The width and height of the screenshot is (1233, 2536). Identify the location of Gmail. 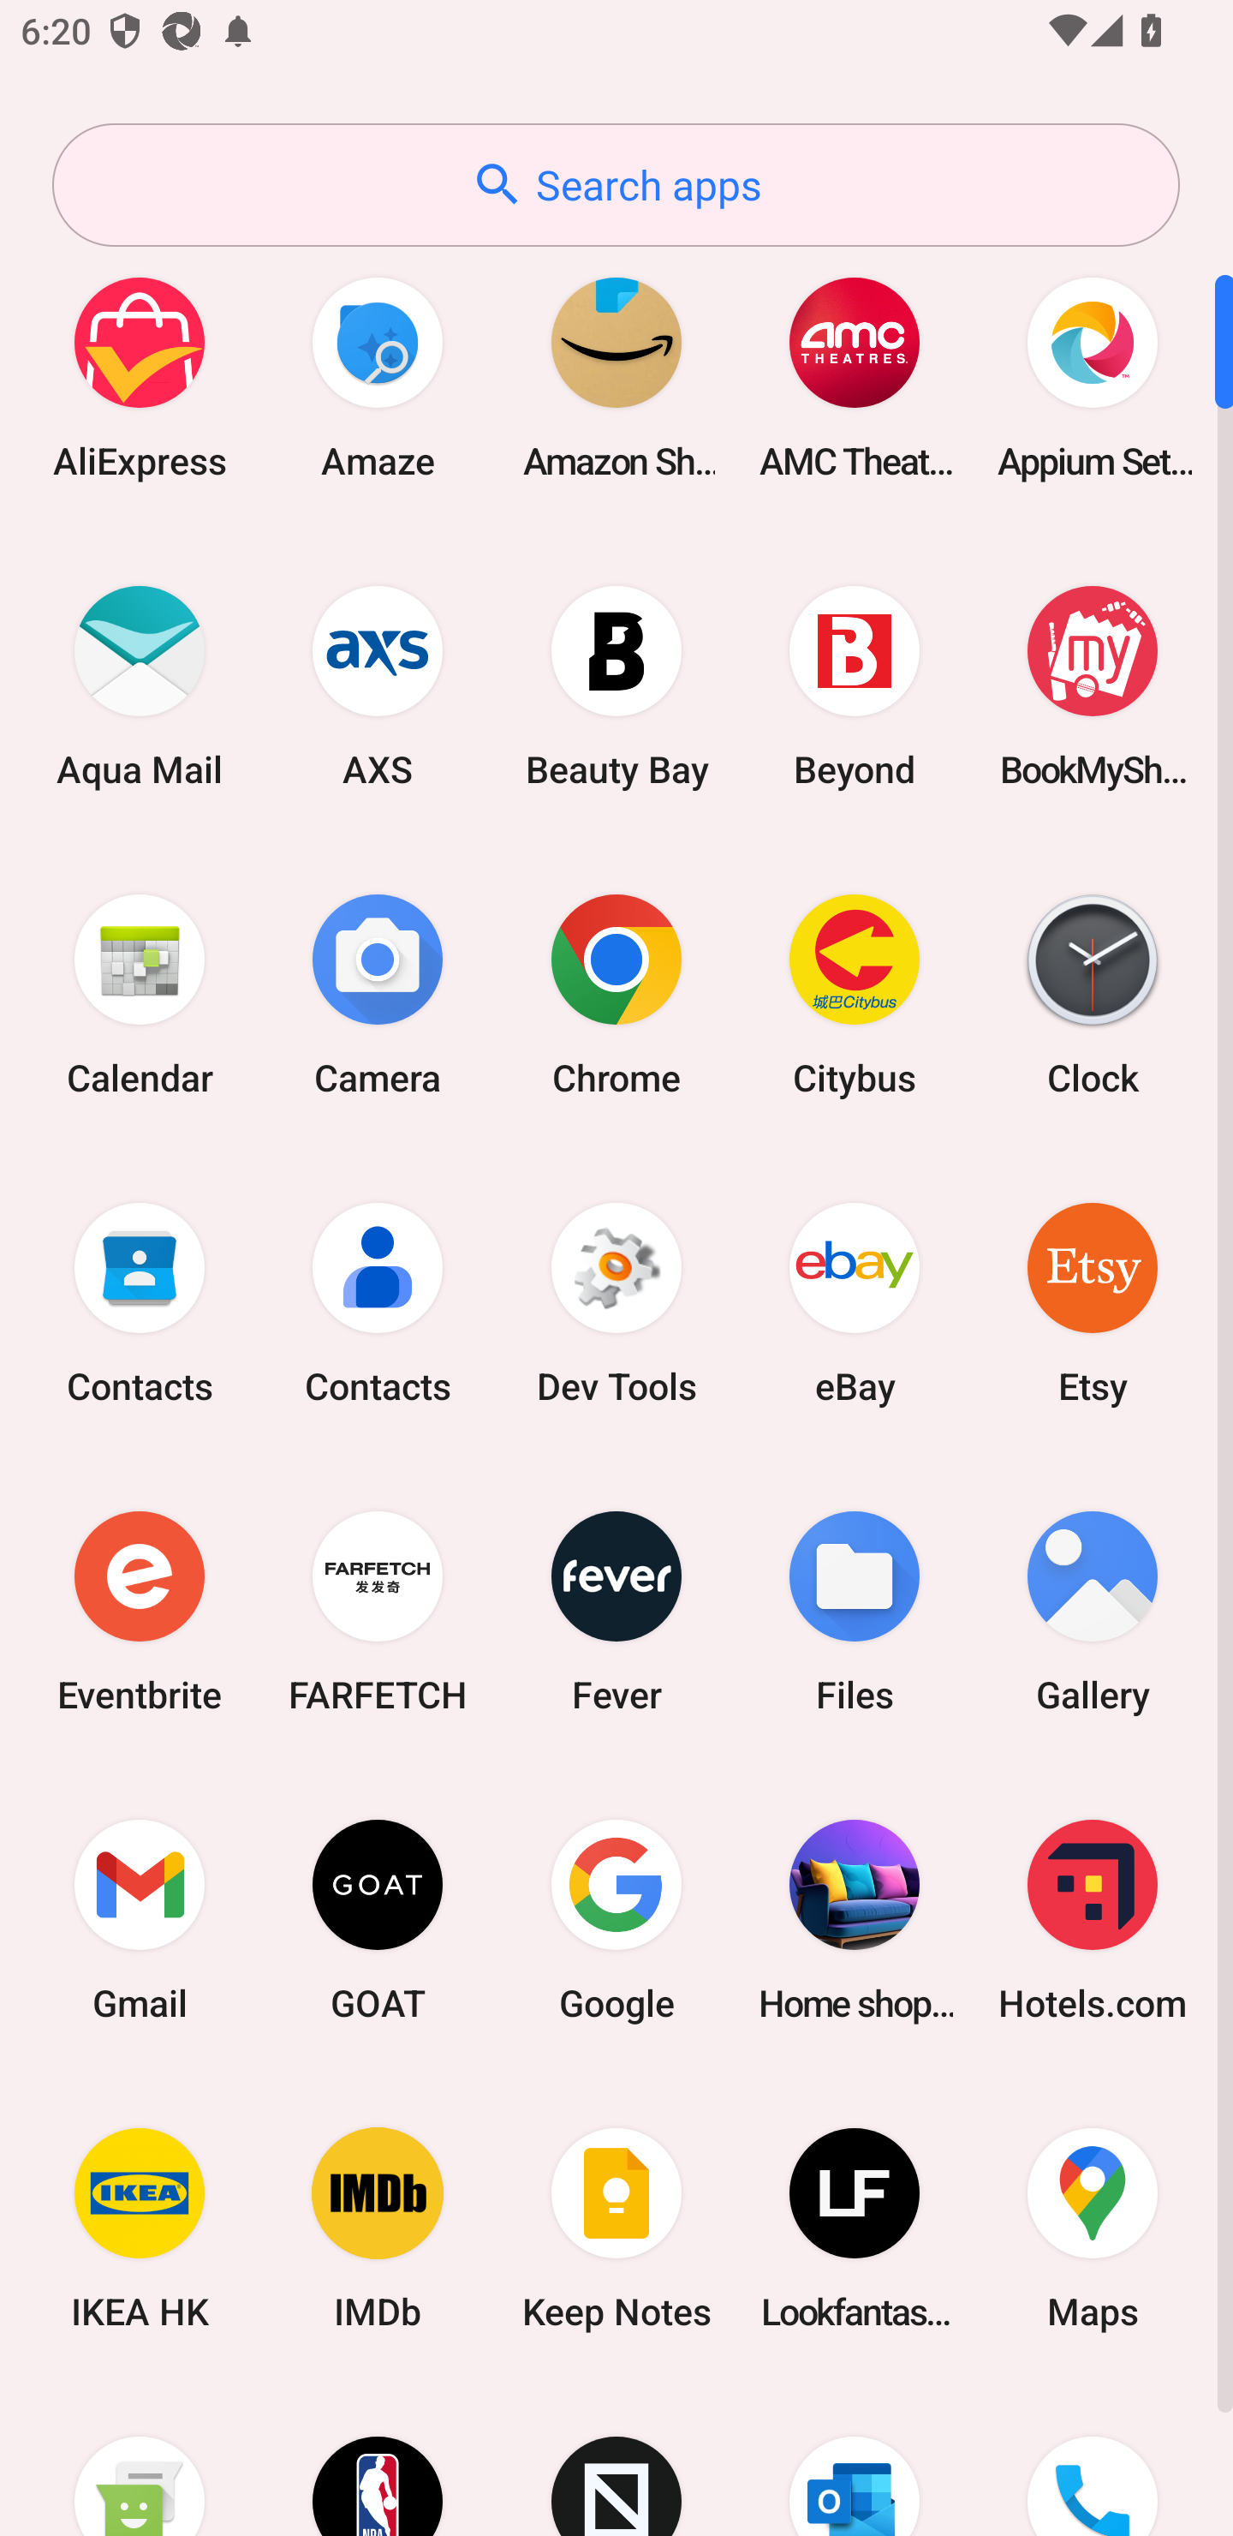
(140, 1919).